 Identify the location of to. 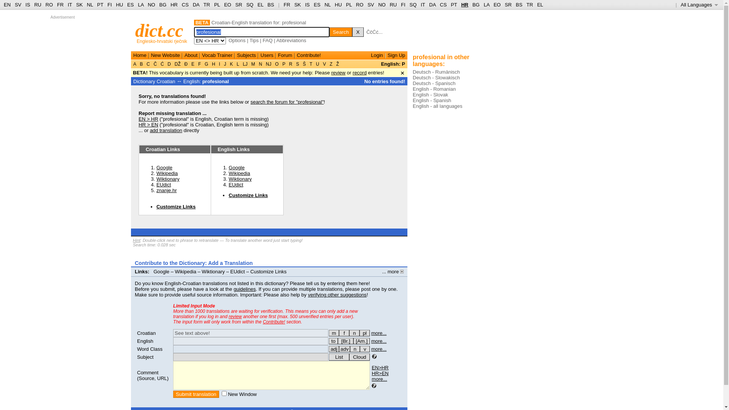
(333, 341).